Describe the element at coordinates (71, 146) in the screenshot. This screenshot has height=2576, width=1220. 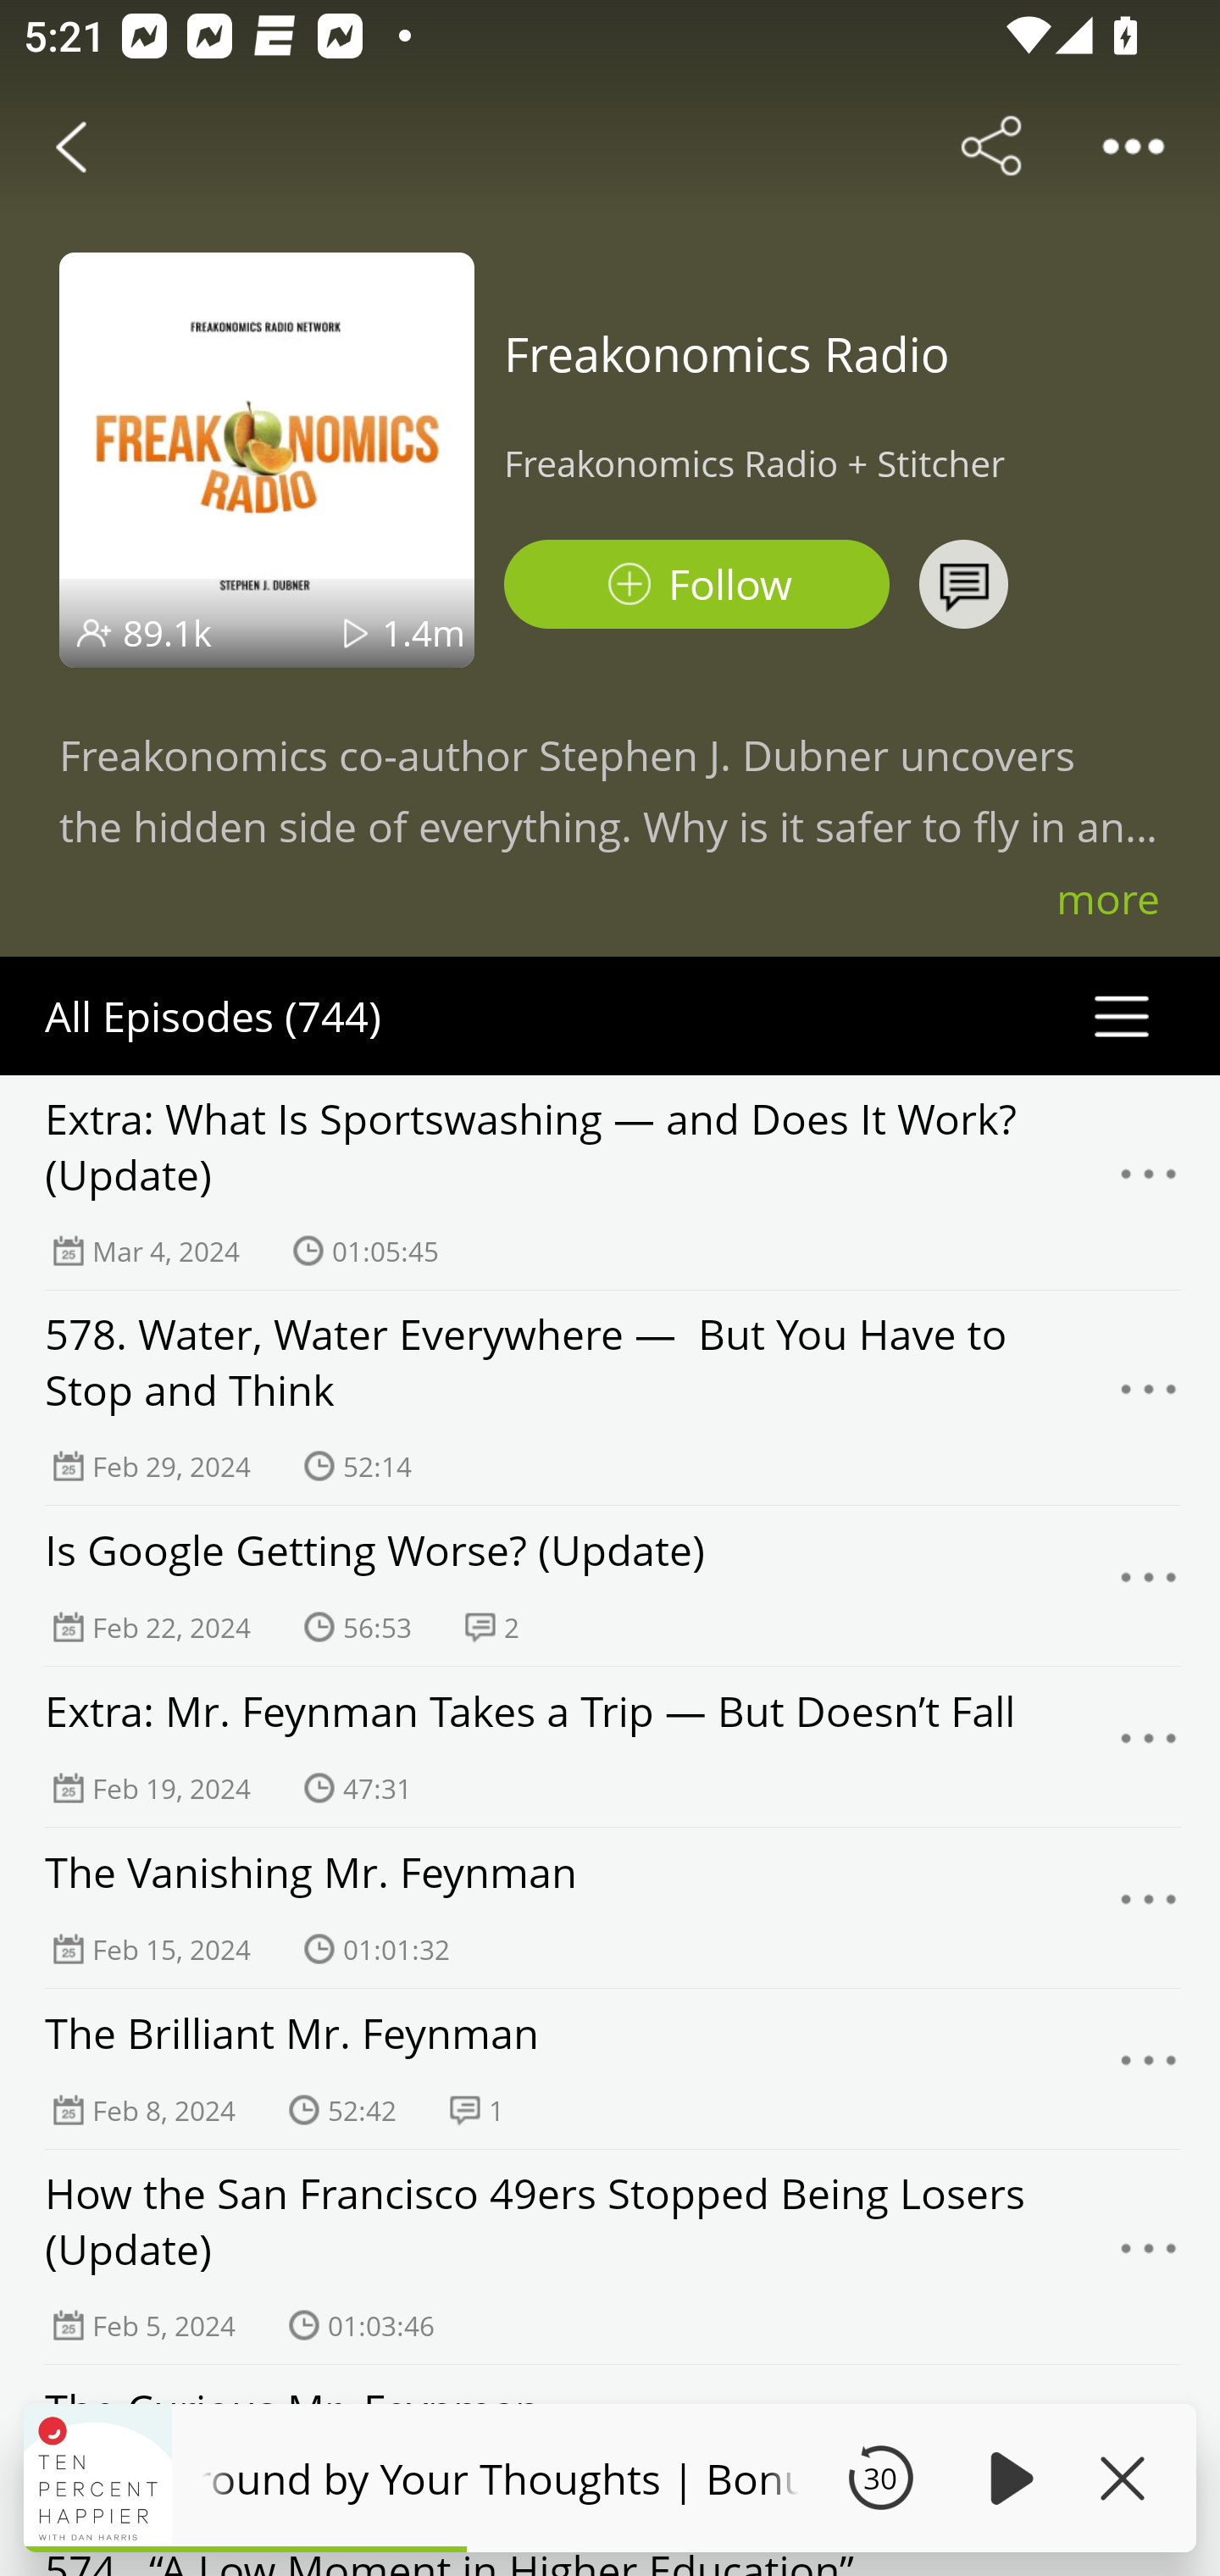
I see `Back` at that location.